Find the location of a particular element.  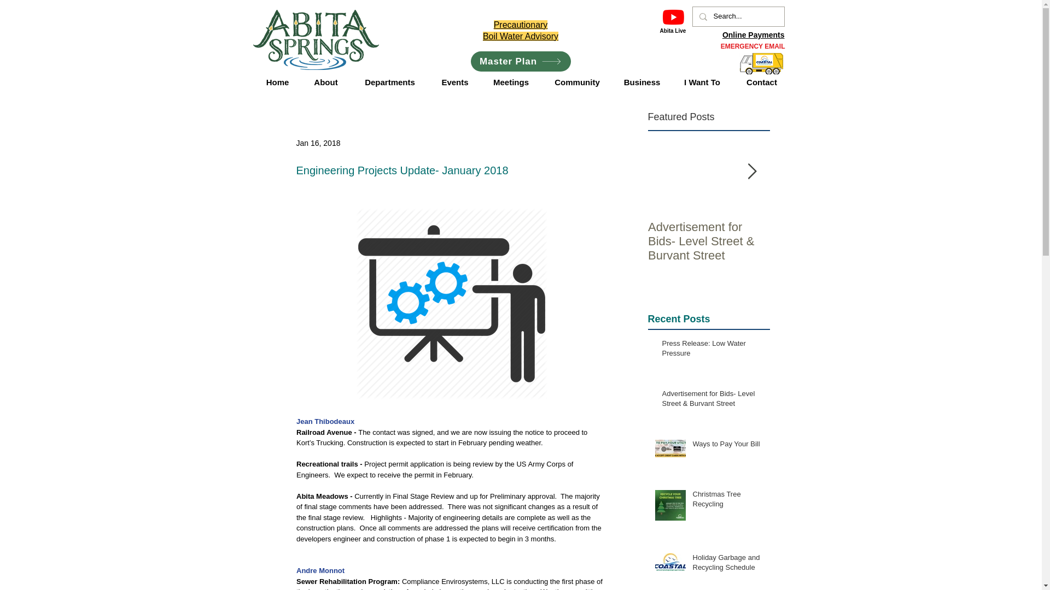

Events is located at coordinates (455, 82).